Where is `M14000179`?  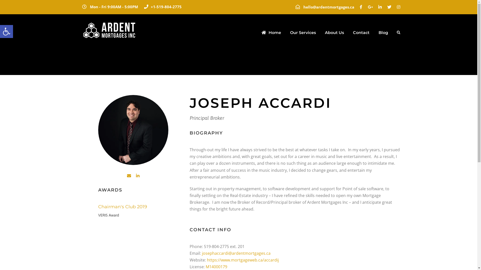
M14000179 is located at coordinates (216, 267).